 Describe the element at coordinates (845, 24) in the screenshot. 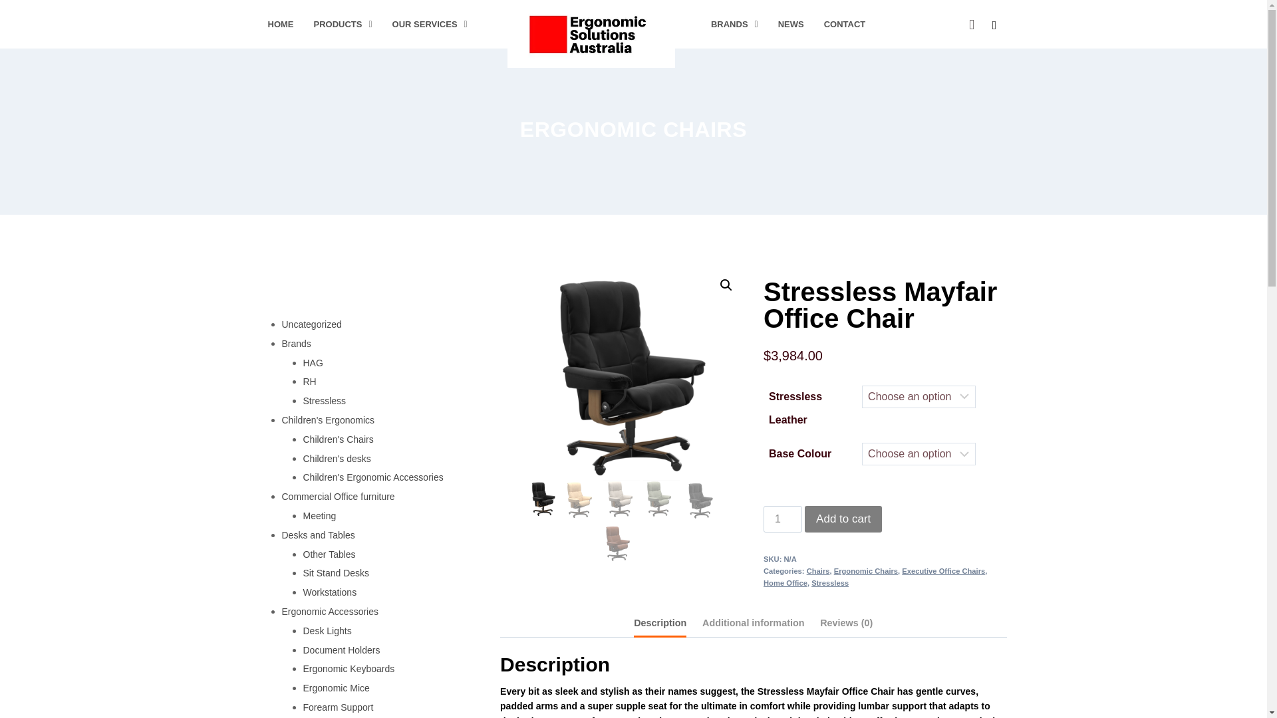

I see `CONTACT` at that location.